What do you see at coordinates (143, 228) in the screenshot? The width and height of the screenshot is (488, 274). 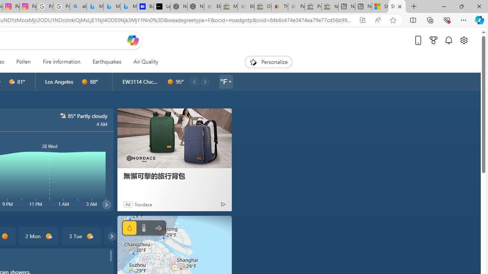 I see `Temperature` at bounding box center [143, 228].